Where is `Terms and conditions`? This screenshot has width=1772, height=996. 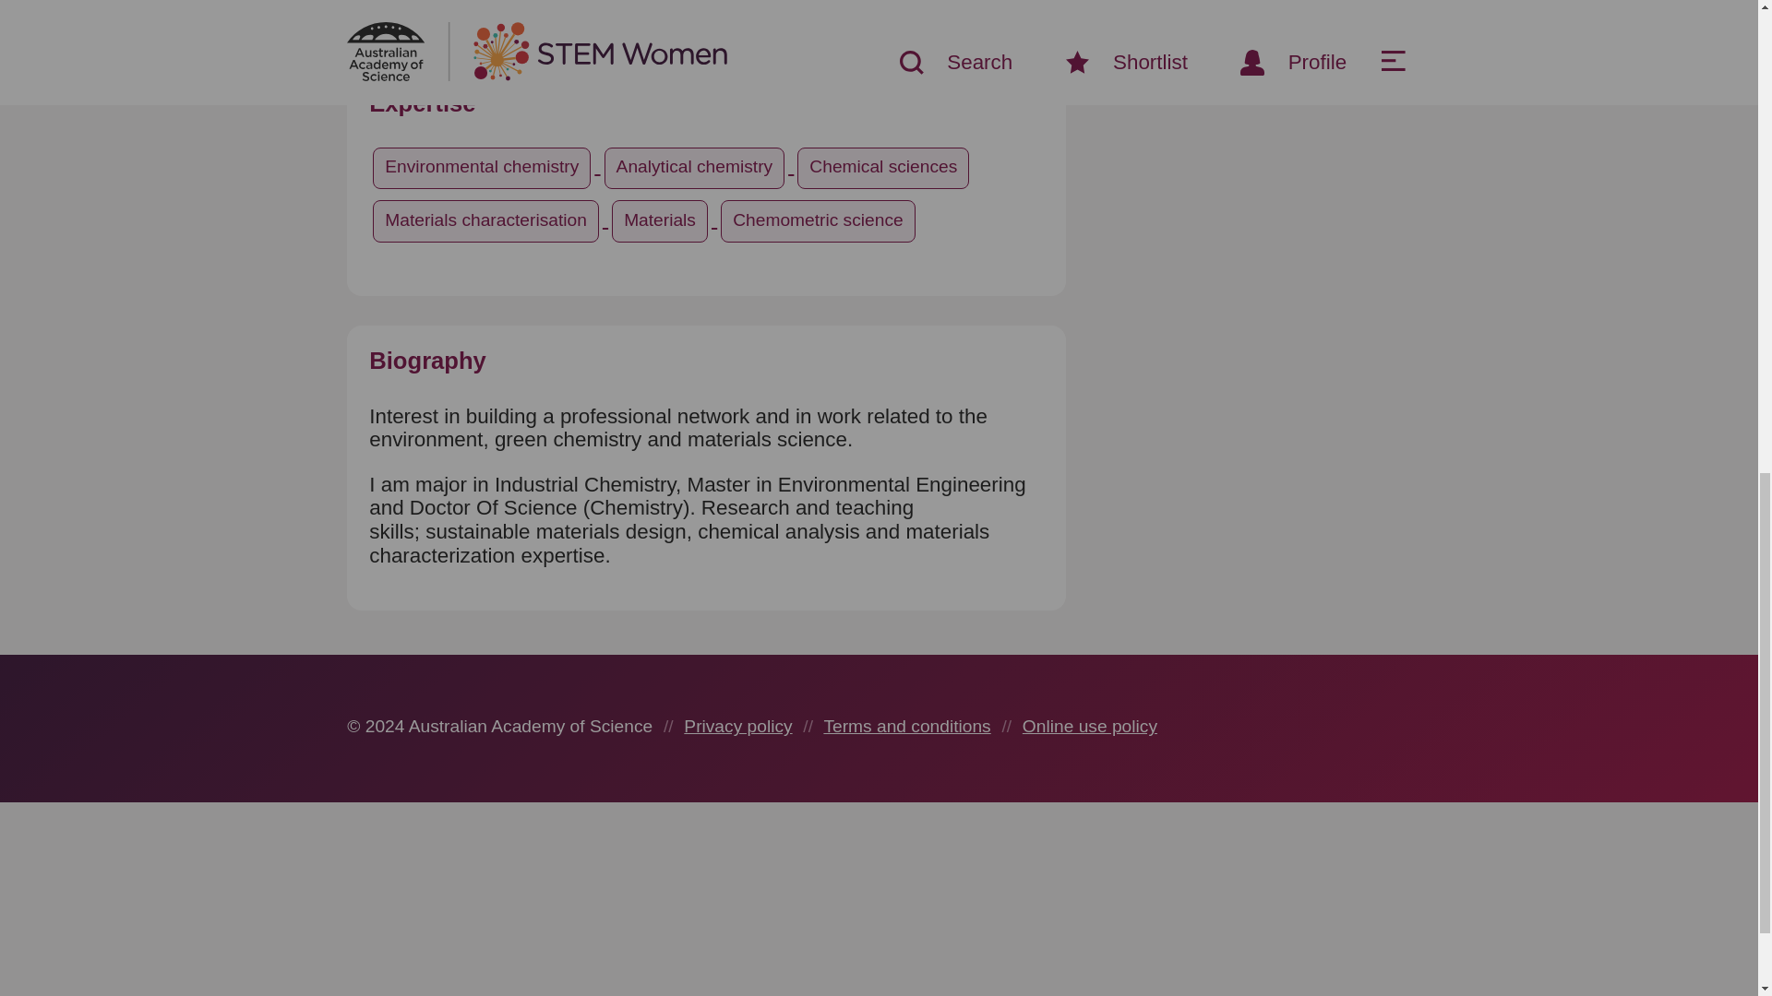
Terms and conditions is located at coordinates (906, 726).